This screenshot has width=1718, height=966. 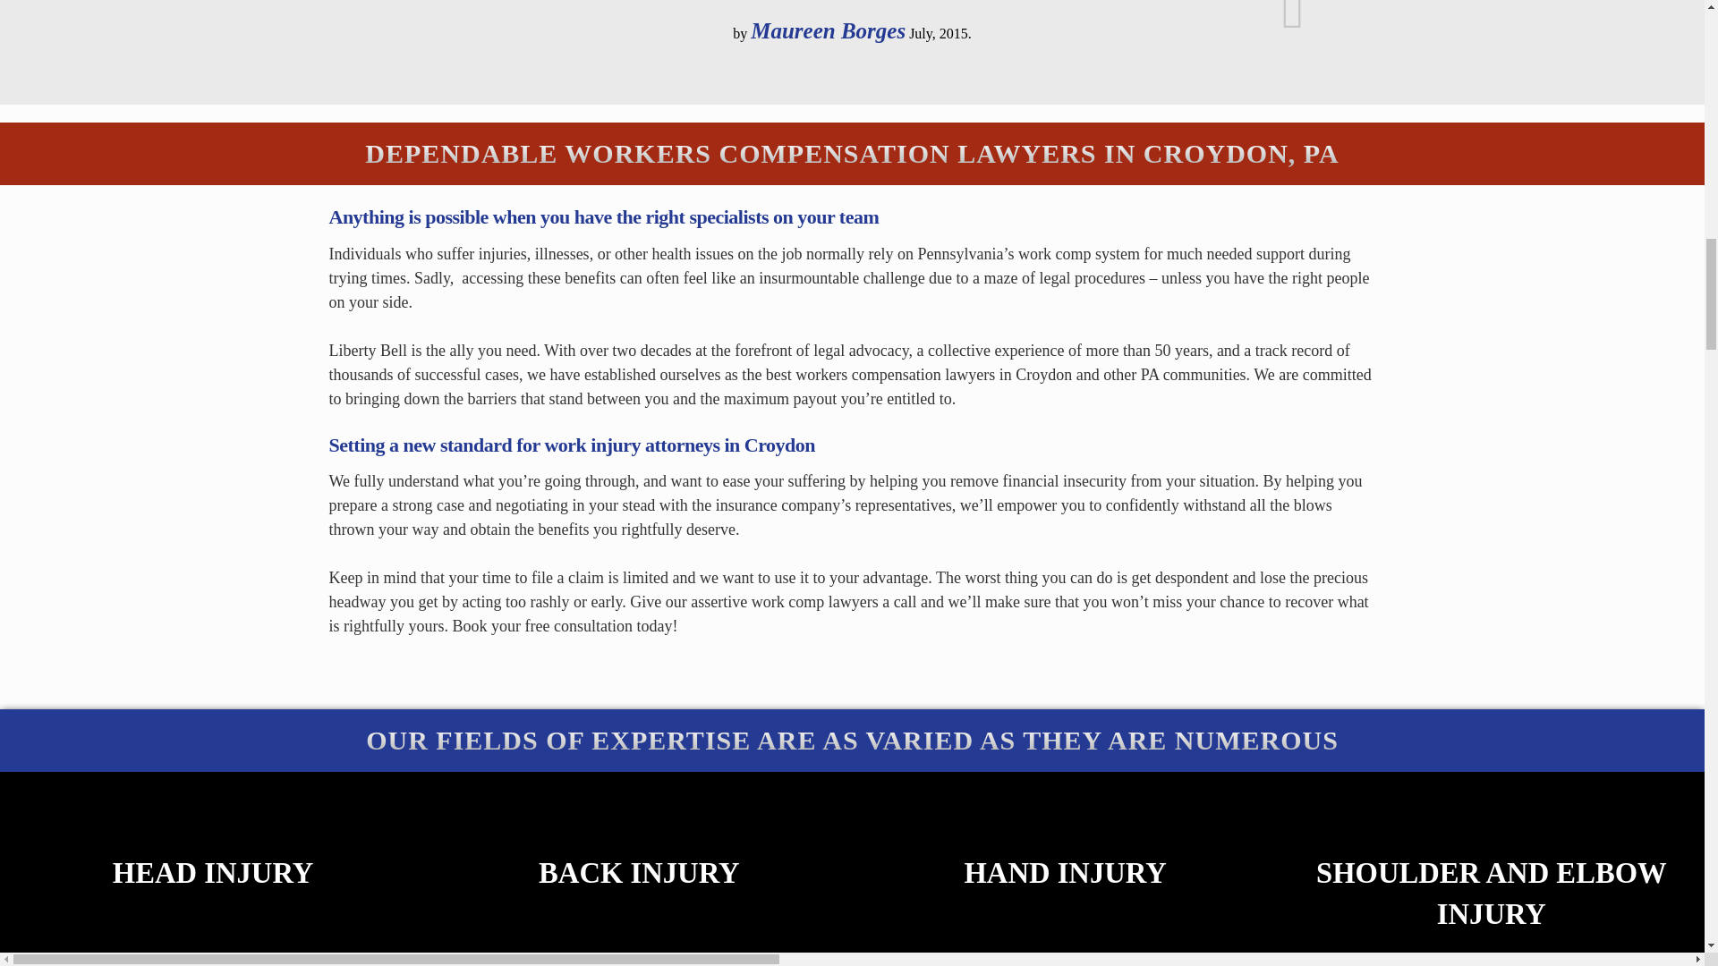 I want to click on Hand Injury Attorneys in Philadelphia, so click(x=1065, y=869).